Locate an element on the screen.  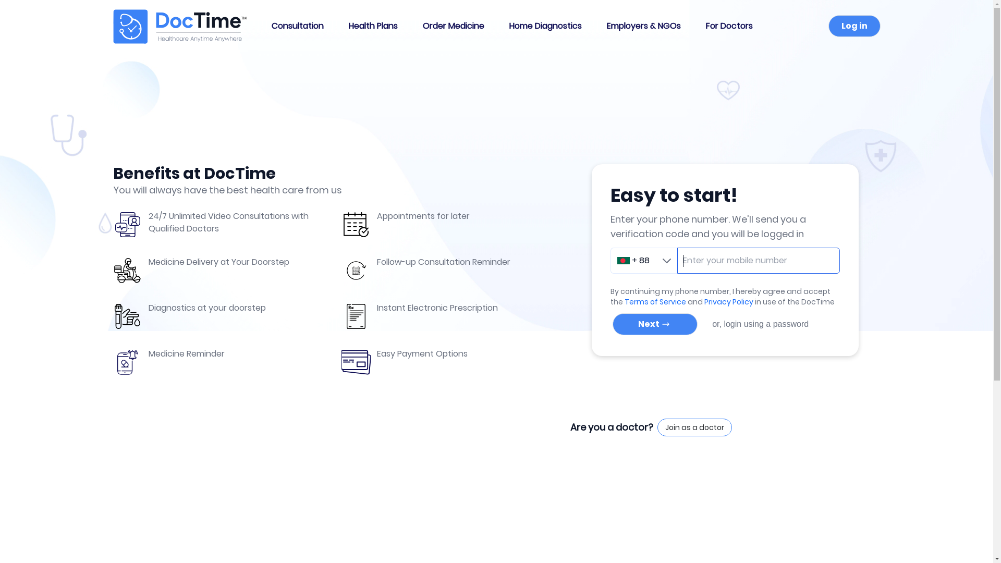
Home Diagnostics is located at coordinates (545, 26).